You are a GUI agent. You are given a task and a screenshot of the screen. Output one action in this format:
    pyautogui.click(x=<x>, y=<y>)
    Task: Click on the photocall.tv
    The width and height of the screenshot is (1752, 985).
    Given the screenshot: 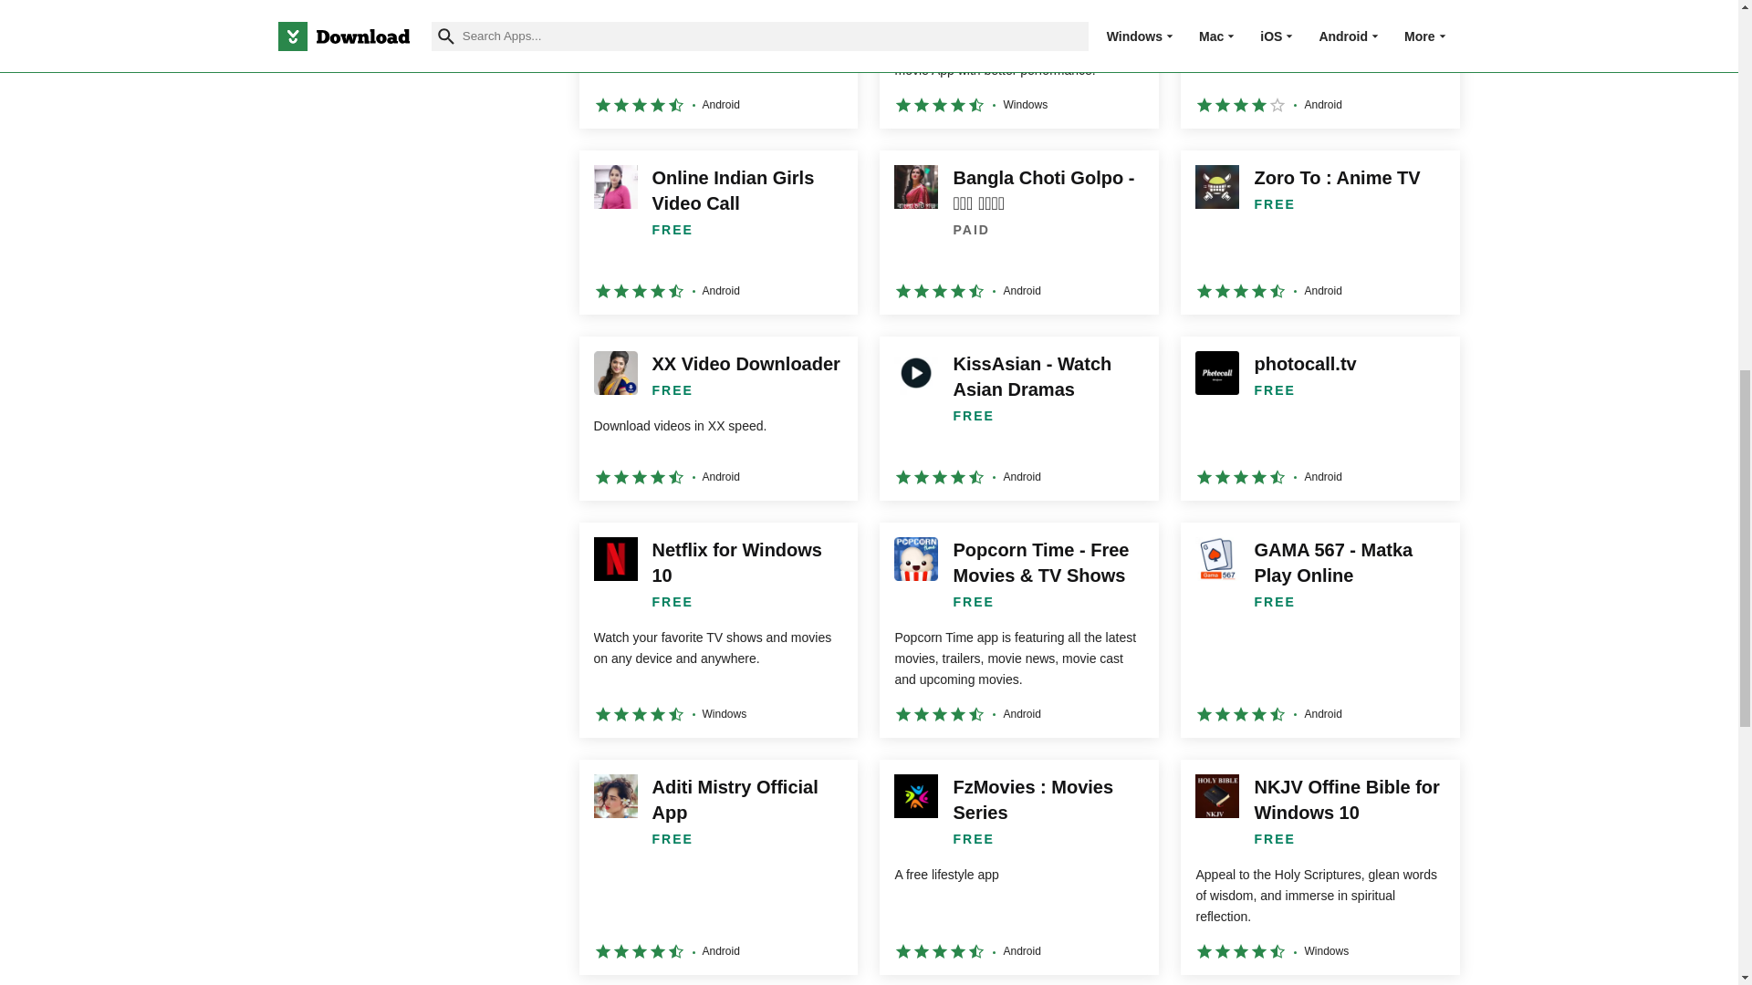 What is the action you would take?
    pyautogui.click(x=1319, y=418)
    